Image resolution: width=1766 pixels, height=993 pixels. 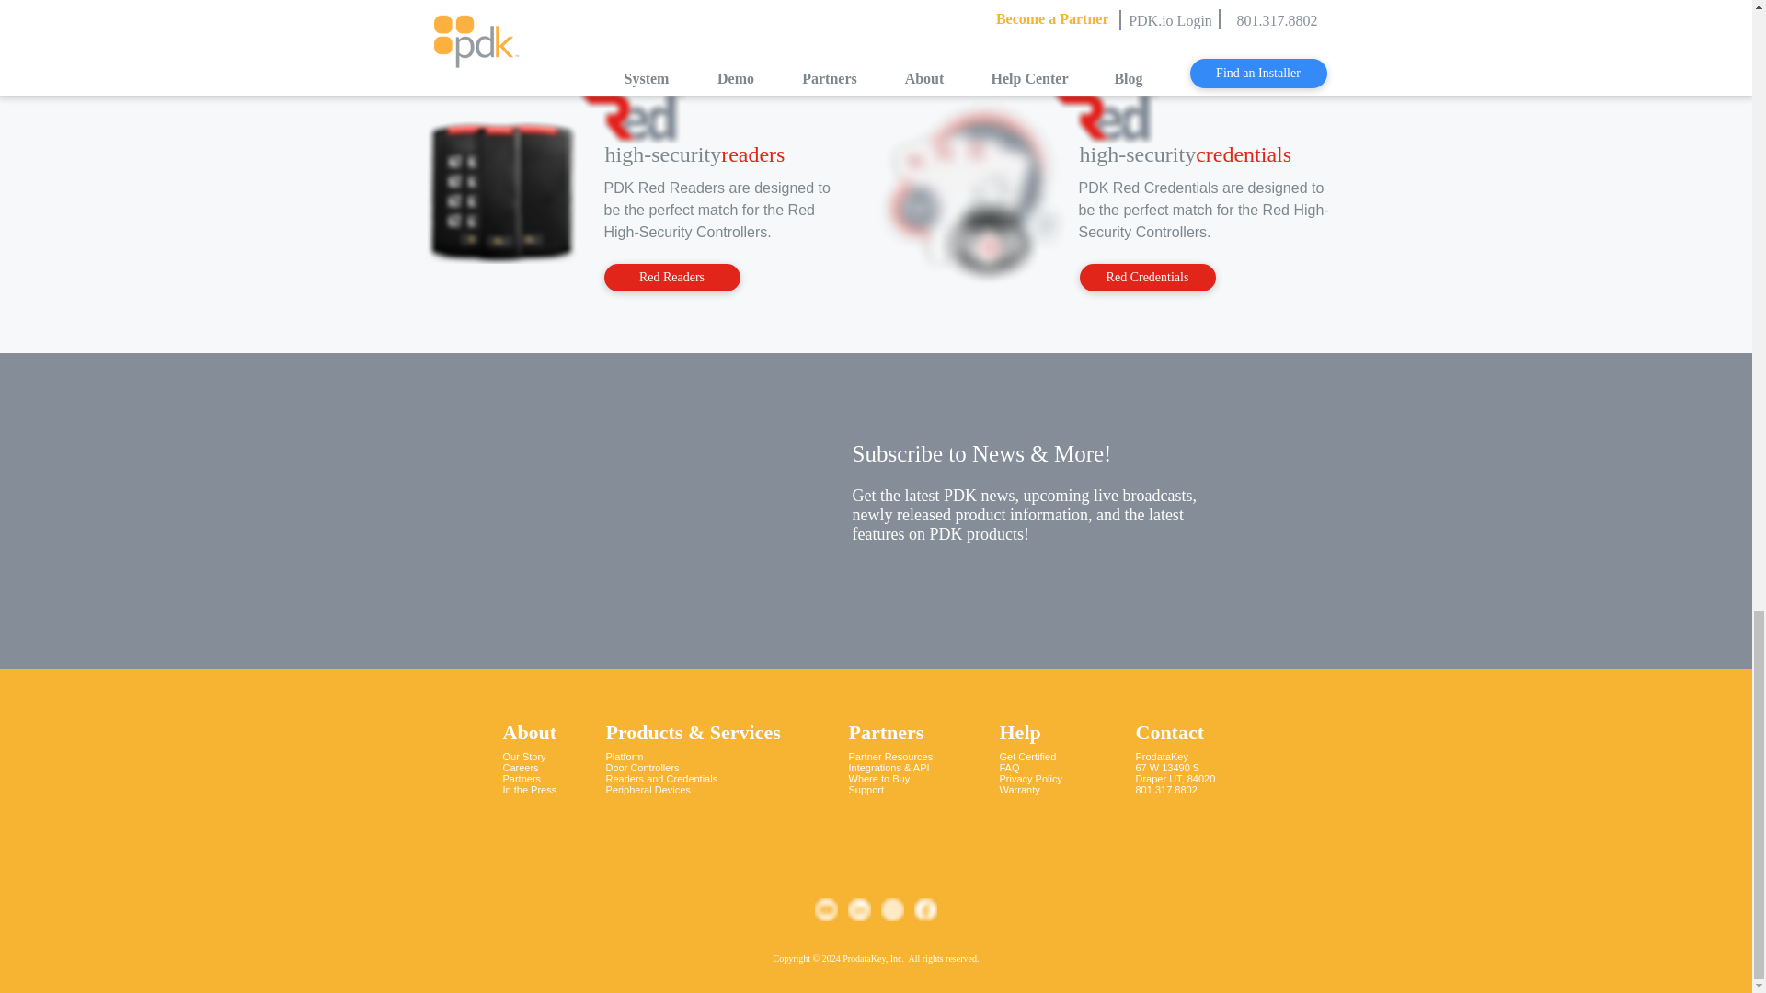 What do you see at coordinates (528, 732) in the screenshot?
I see `About` at bounding box center [528, 732].